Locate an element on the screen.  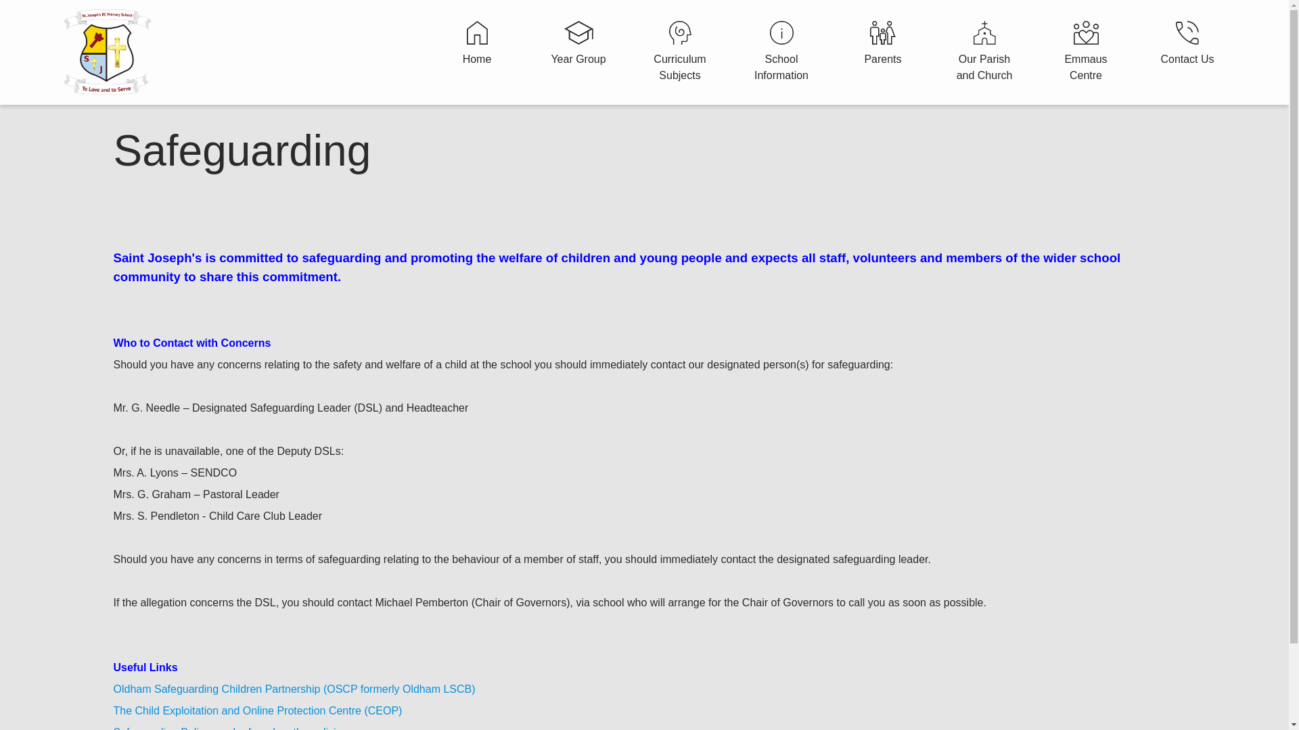
SAINT JOSEPH'S RC - JUNIOR, INFANT AND NURSERY SCHOOL is located at coordinates (108, 51).